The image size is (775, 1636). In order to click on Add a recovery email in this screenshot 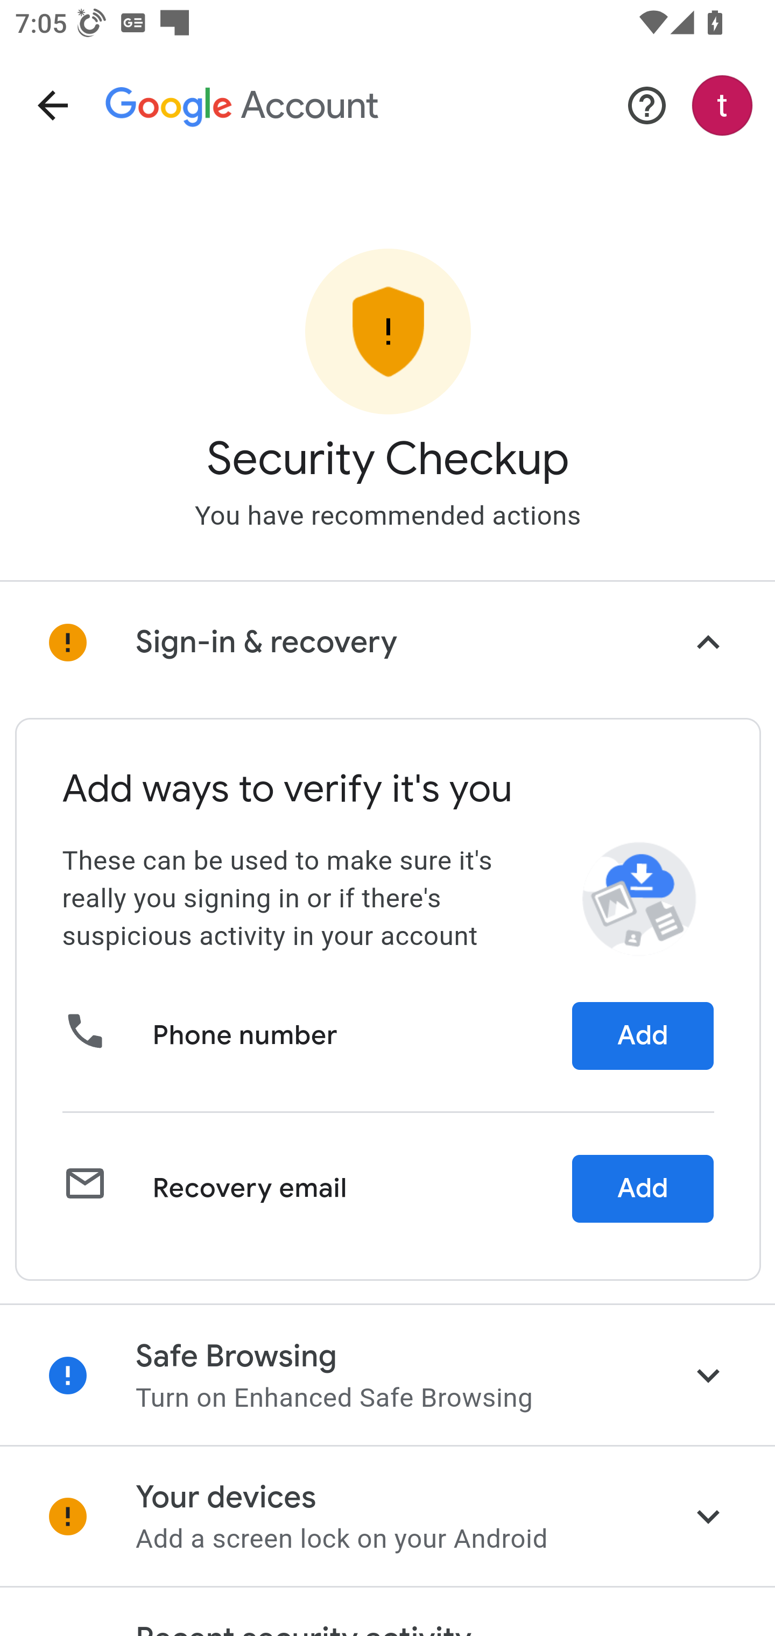, I will do `click(643, 1188)`.